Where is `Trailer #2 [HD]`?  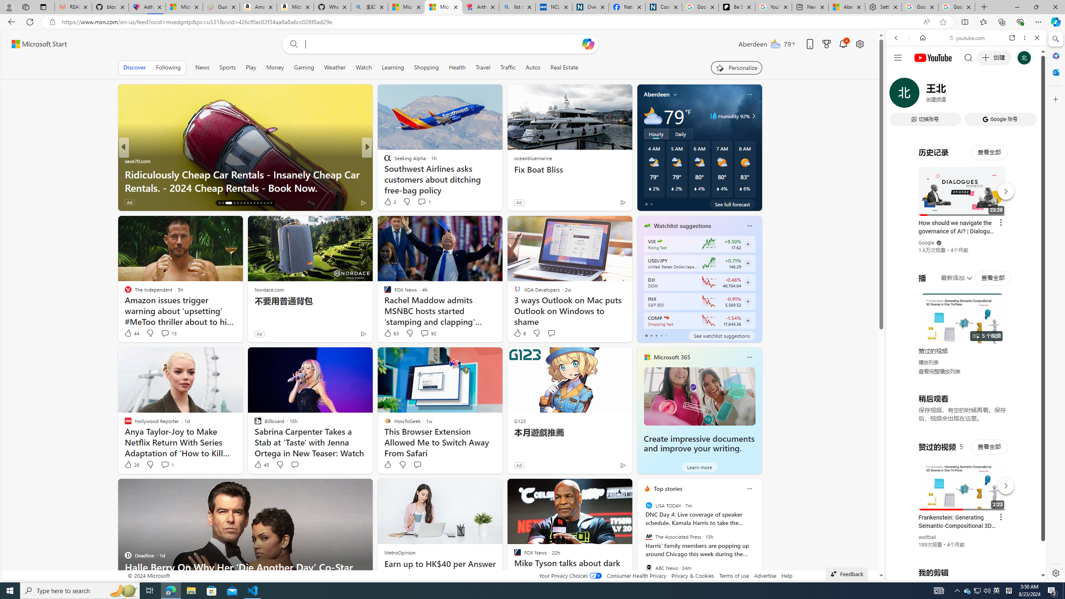 Trailer #2 [HD] is located at coordinates (966, 247).